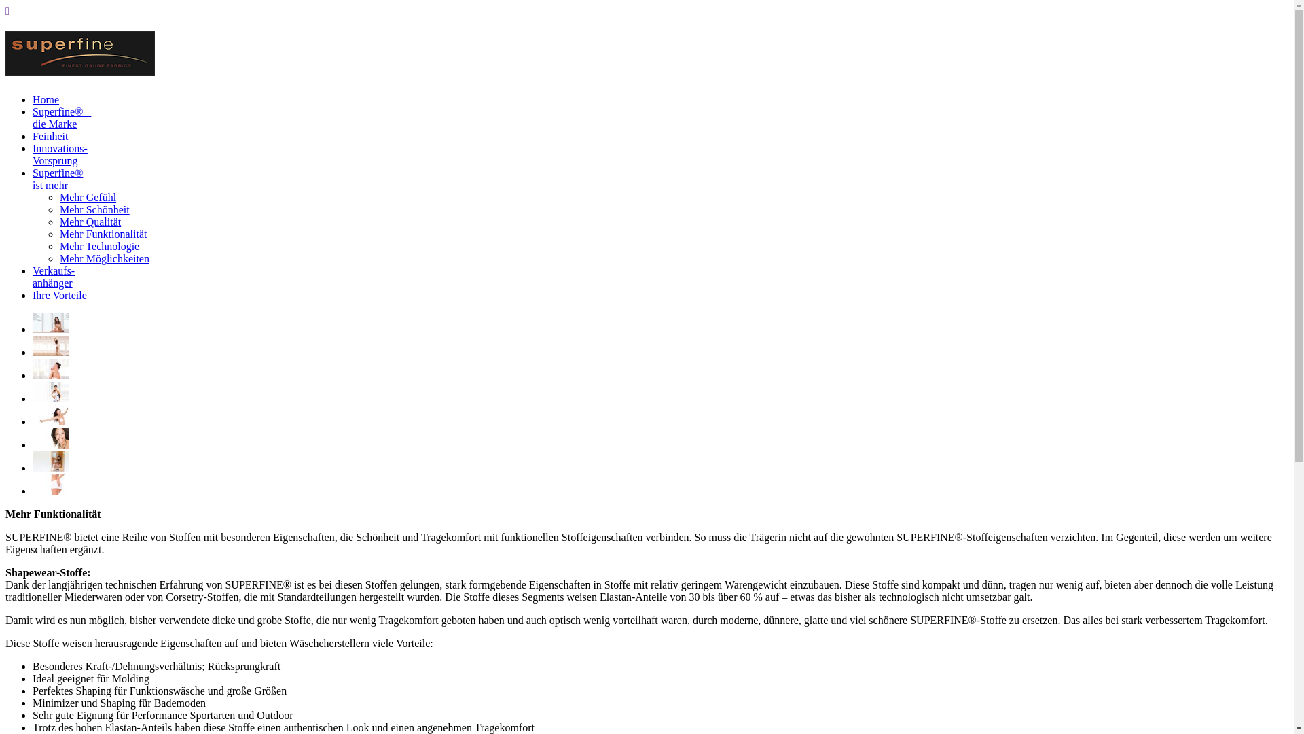  What do you see at coordinates (80, 71) in the screenshot?
I see `Superfine` at bounding box center [80, 71].